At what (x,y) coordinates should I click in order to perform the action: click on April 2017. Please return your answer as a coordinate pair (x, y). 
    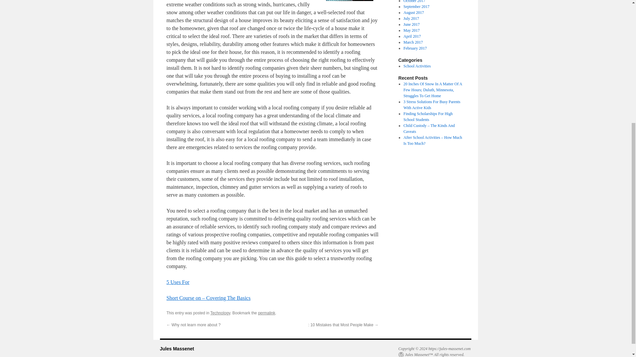
    Looking at the image, I should click on (412, 36).